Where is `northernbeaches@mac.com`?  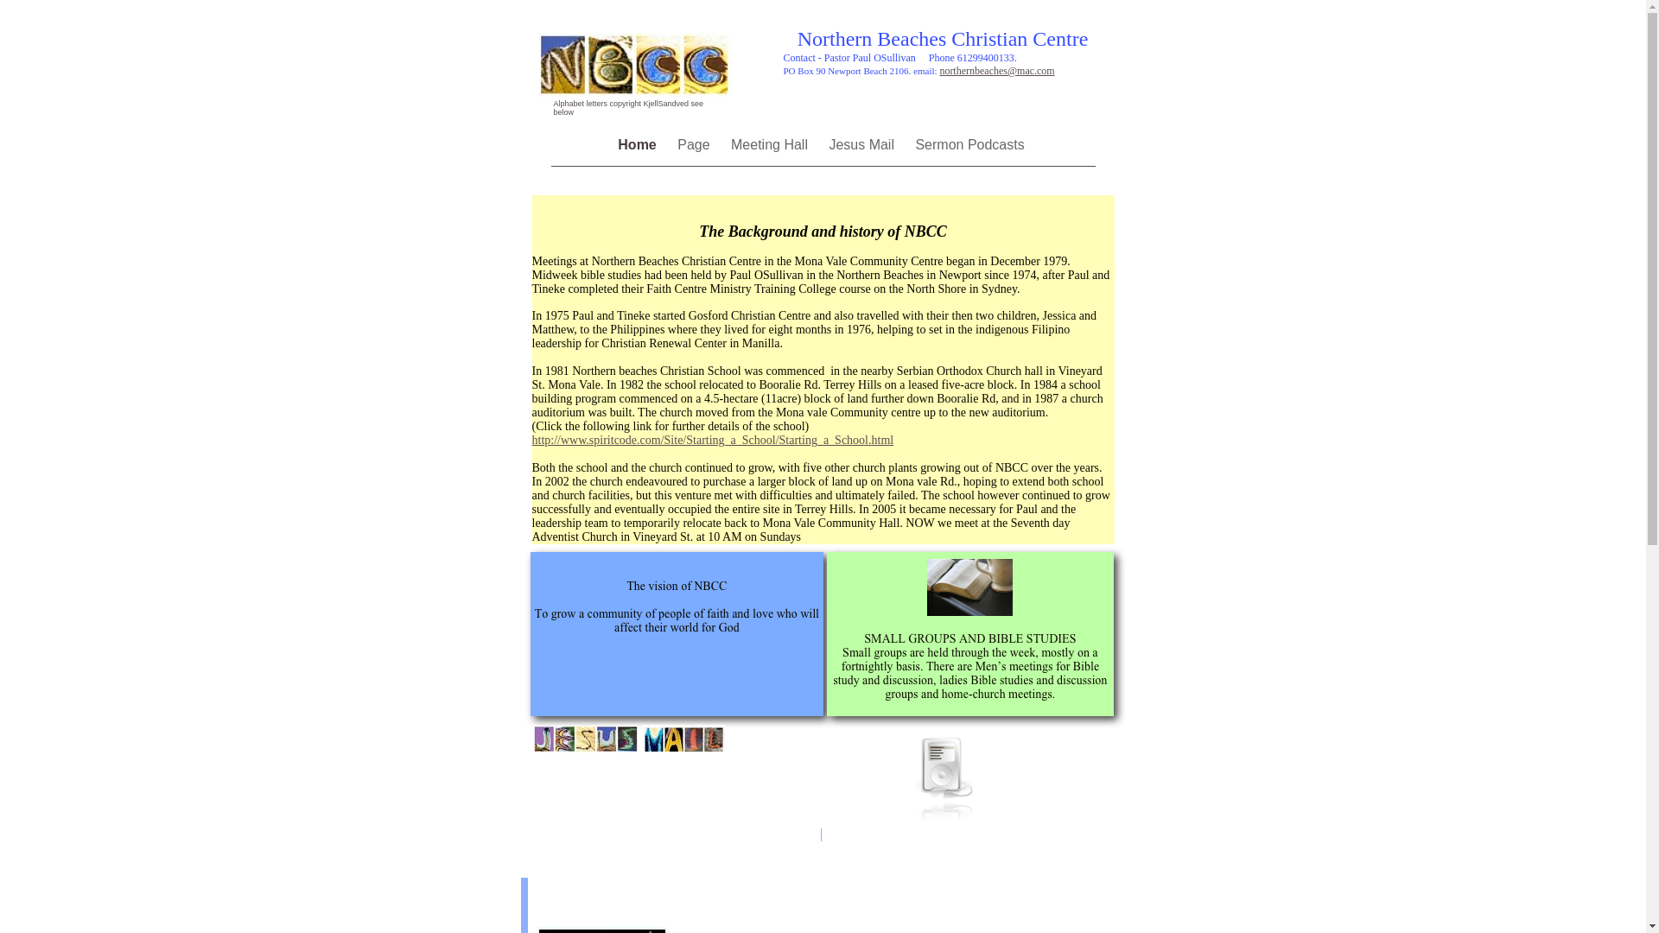
northernbeaches@mac.com is located at coordinates (997, 71).